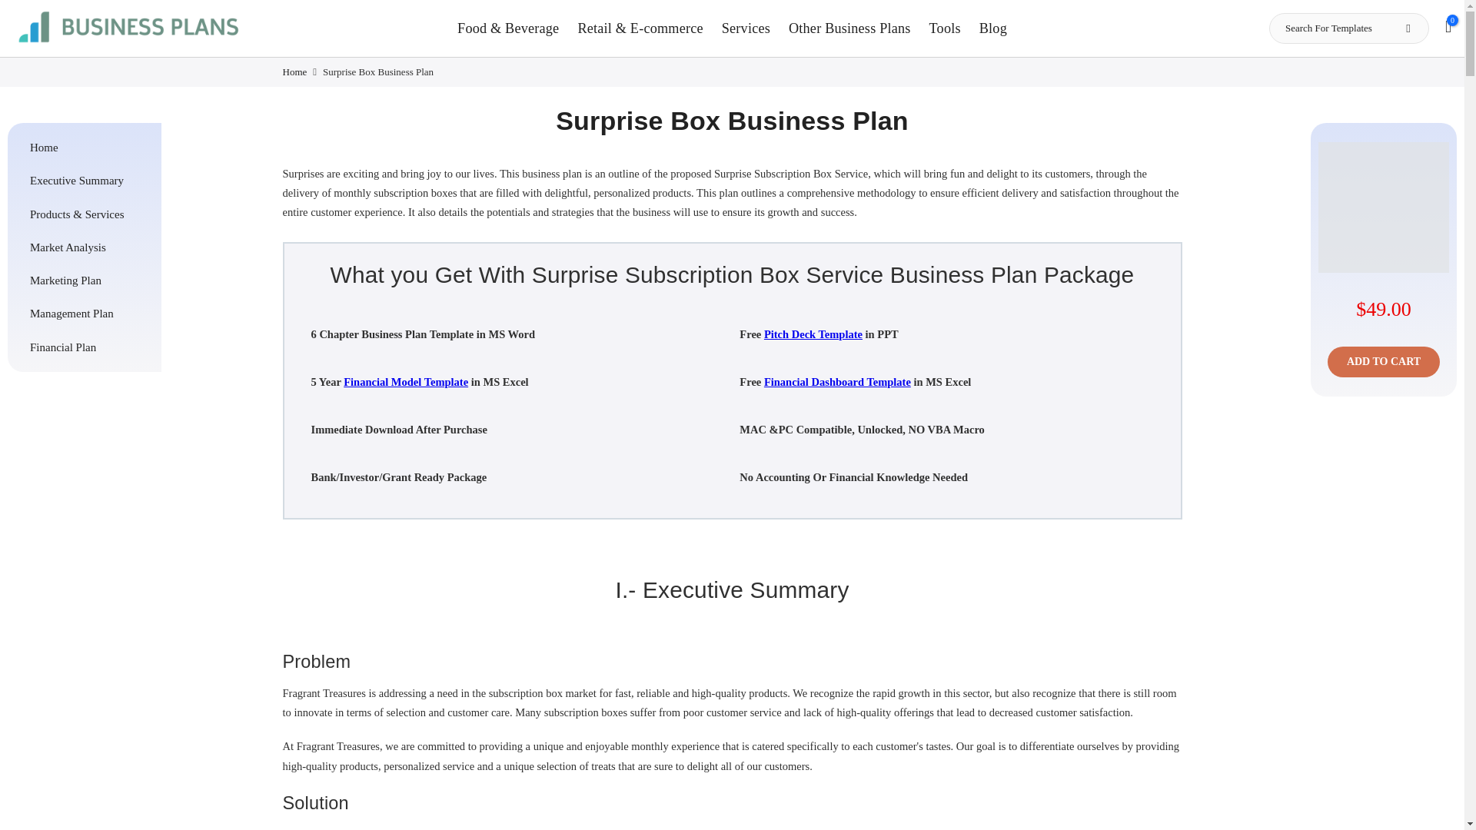 The width and height of the screenshot is (1476, 830). I want to click on Tools, so click(944, 28).